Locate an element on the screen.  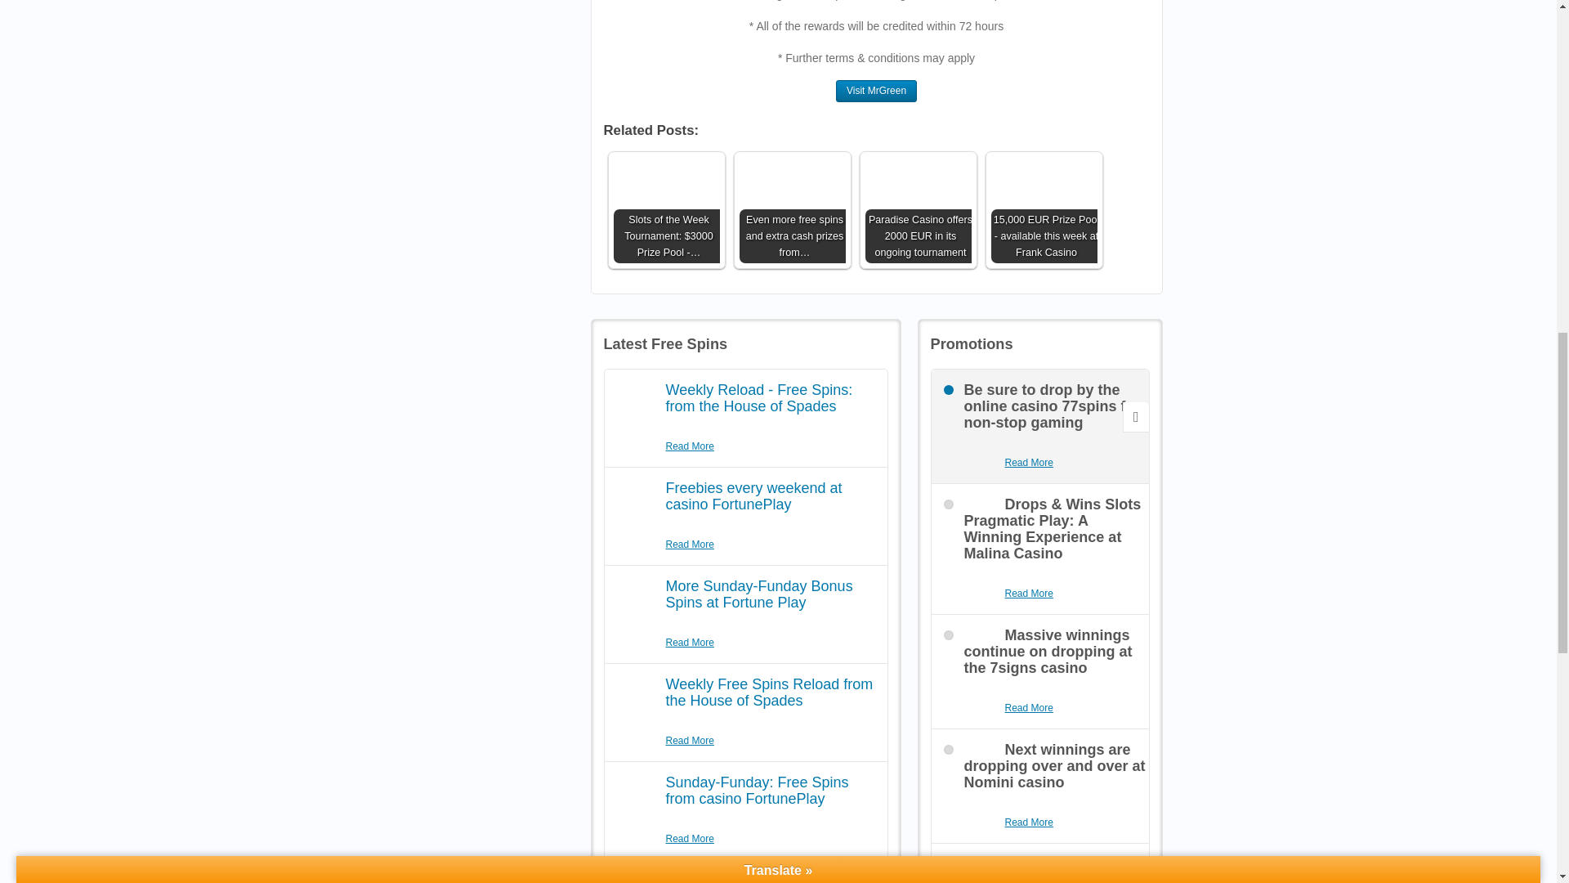
Read More is located at coordinates (690, 643).